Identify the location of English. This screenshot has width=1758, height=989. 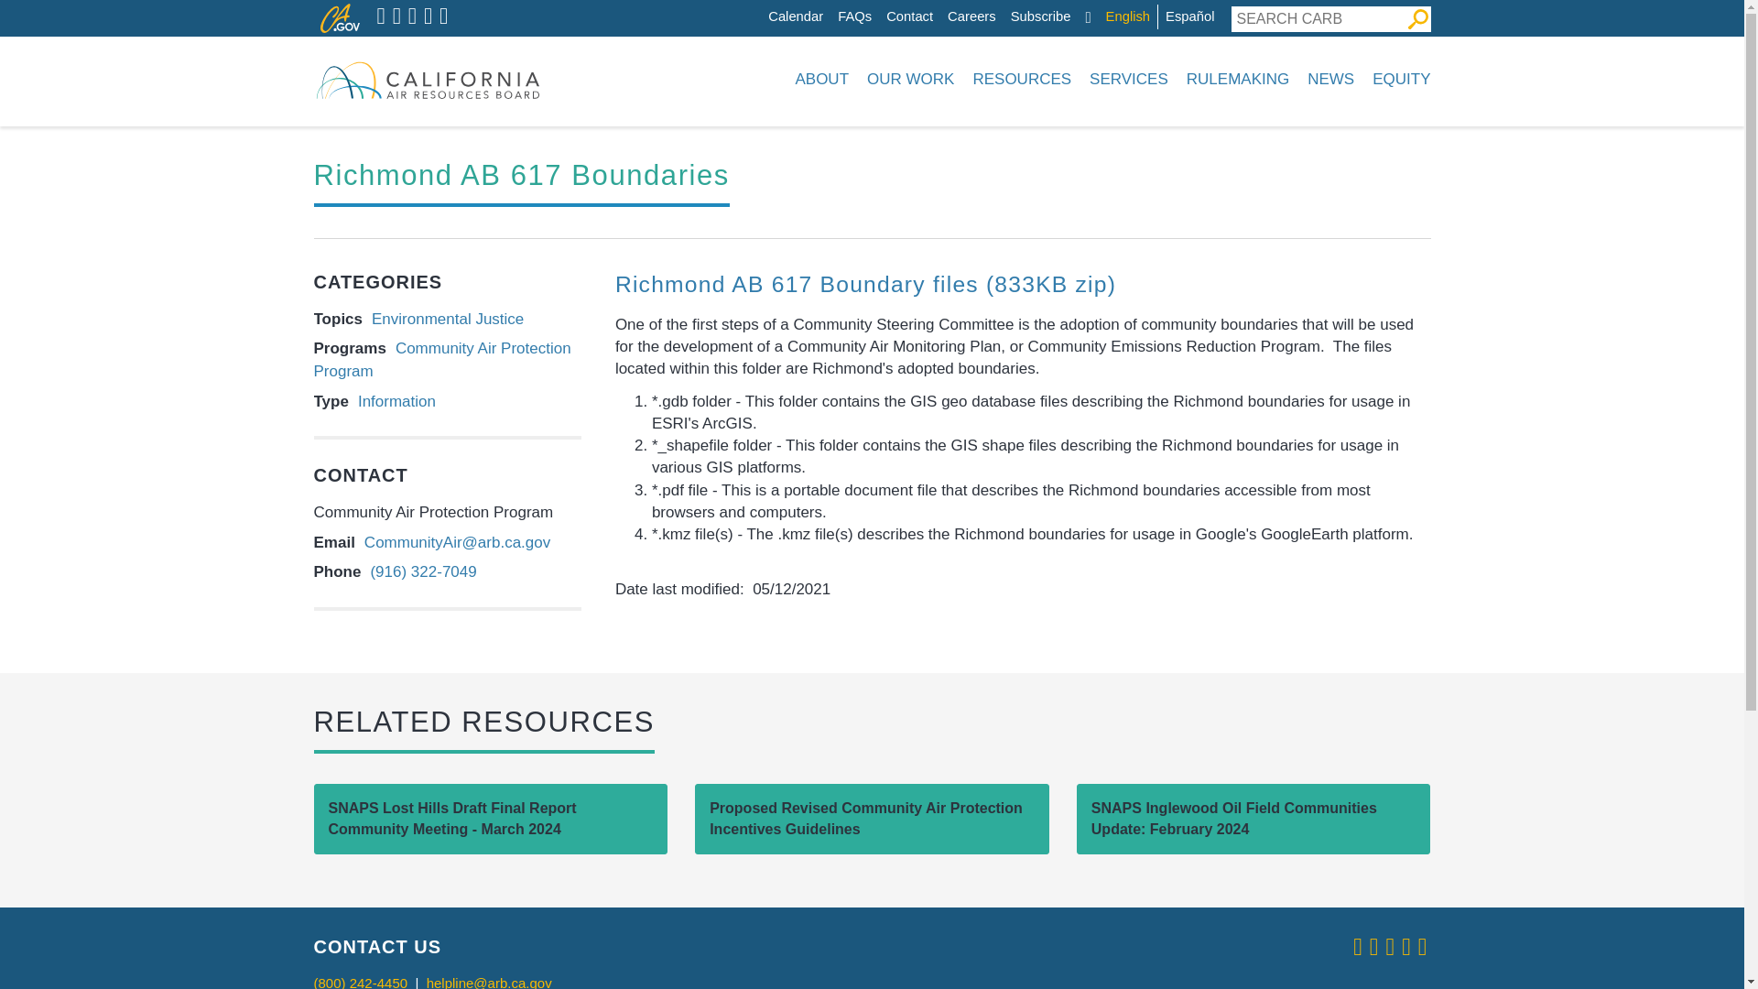
(1127, 16).